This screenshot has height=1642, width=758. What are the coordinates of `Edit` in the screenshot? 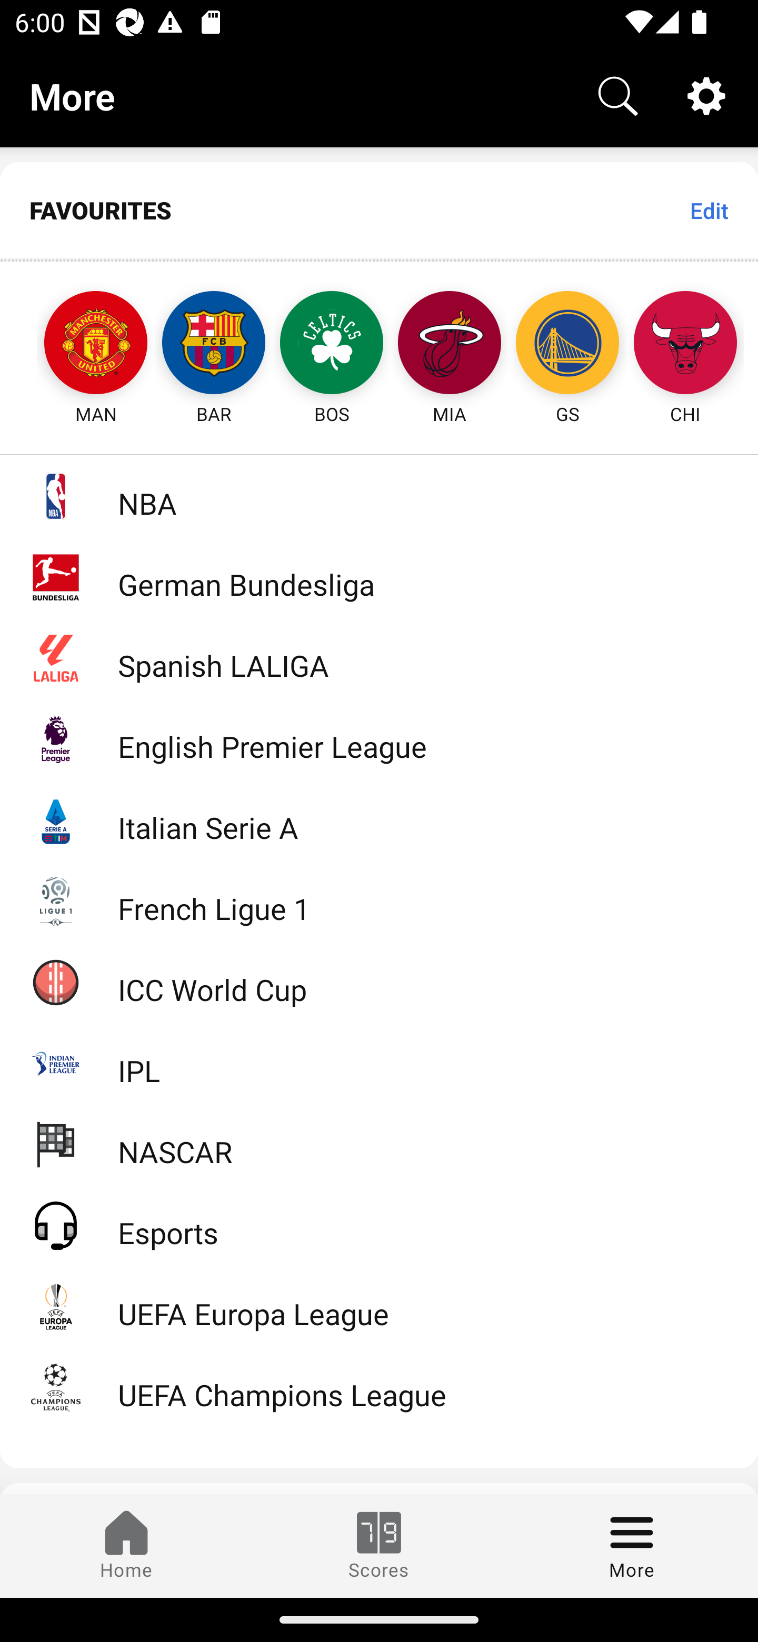 It's located at (709, 210).